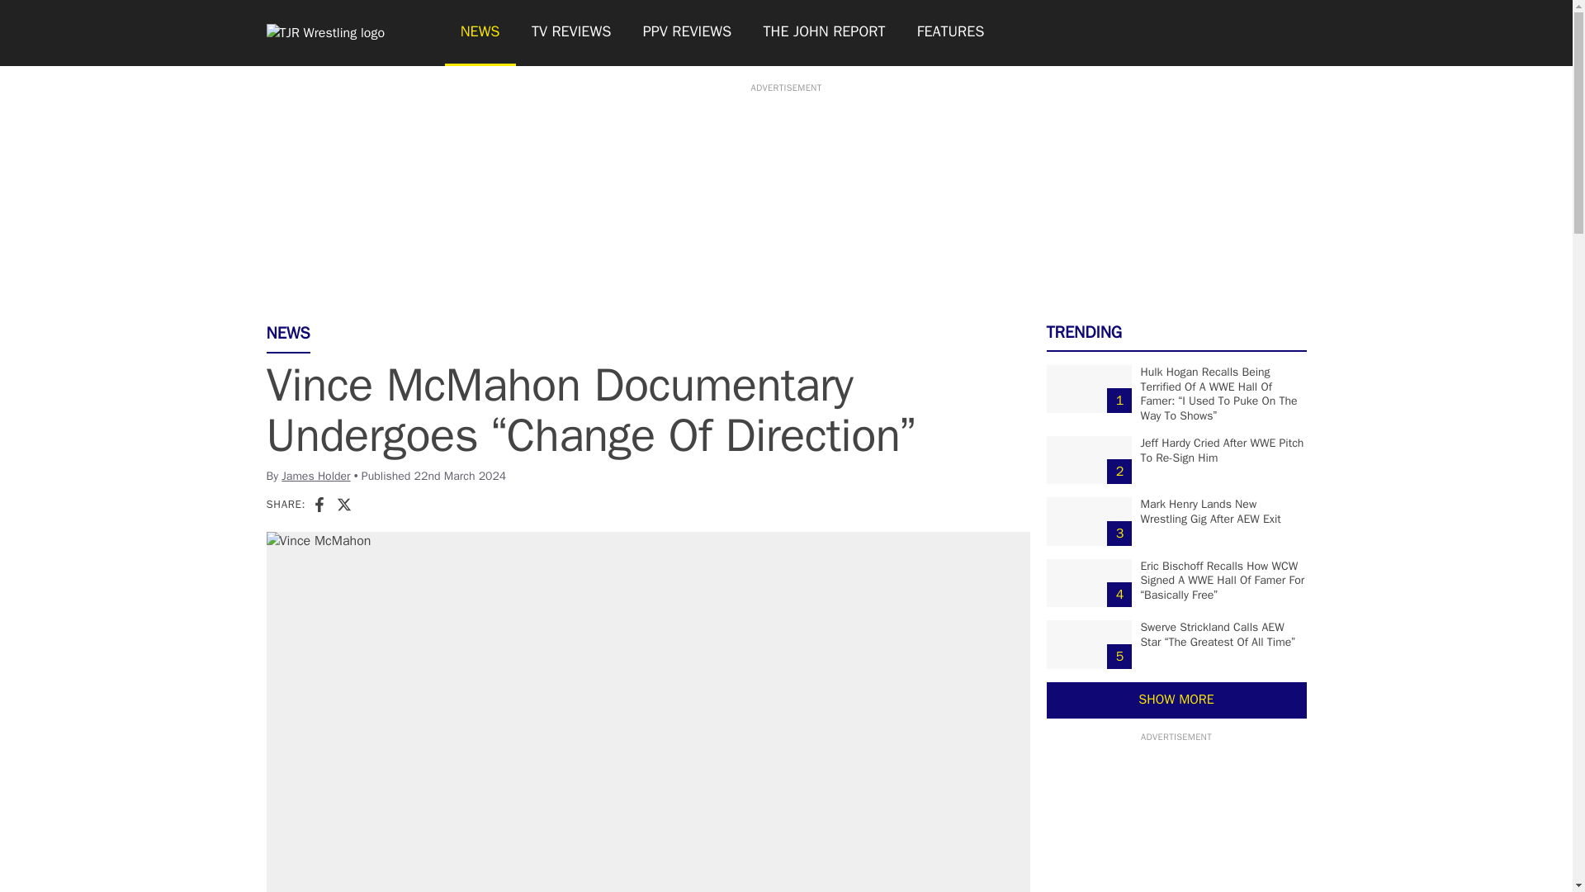 The image size is (1585, 892). Describe the element at coordinates (343, 504) in the screenshot. I see `X` at that location.